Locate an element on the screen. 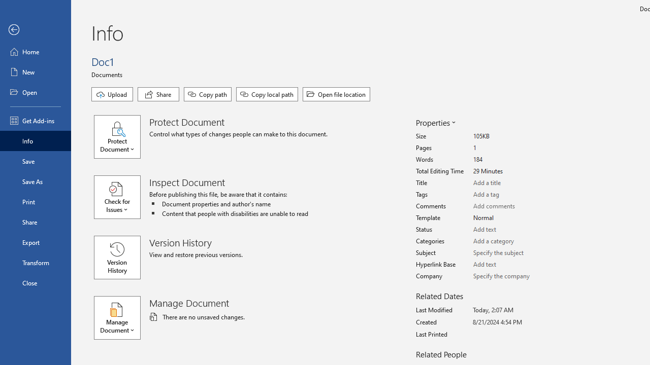 The height and width of the screenshot is (365, 650). Check for Issues is located at coordinates (122, 197).